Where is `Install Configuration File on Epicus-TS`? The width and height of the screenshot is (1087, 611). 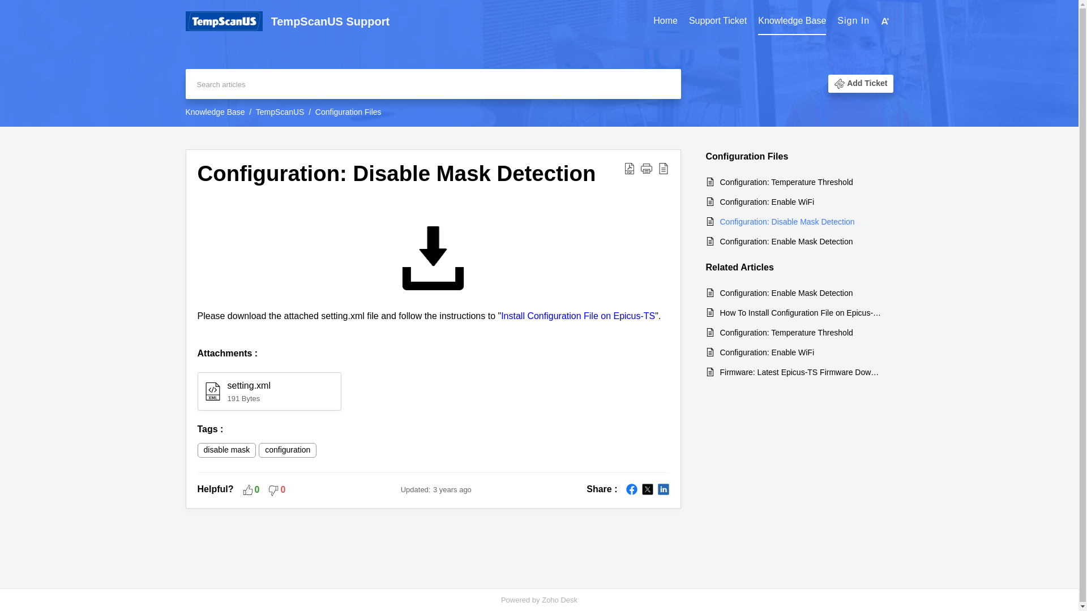
Install Configuration File on Epicus-TS is located at coordinates (578, 316).